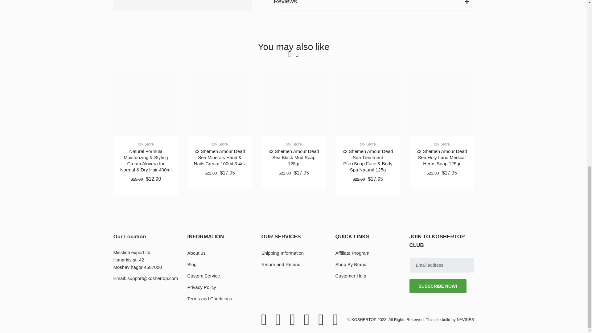  I want to click on View all, so click(293, 47).